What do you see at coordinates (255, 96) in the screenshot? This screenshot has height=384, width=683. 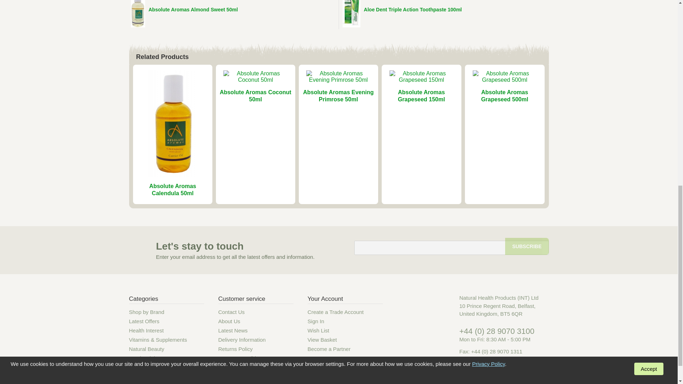 I see `Absolute Aromas Coconut 50ml` at bounding box center [255, 96].